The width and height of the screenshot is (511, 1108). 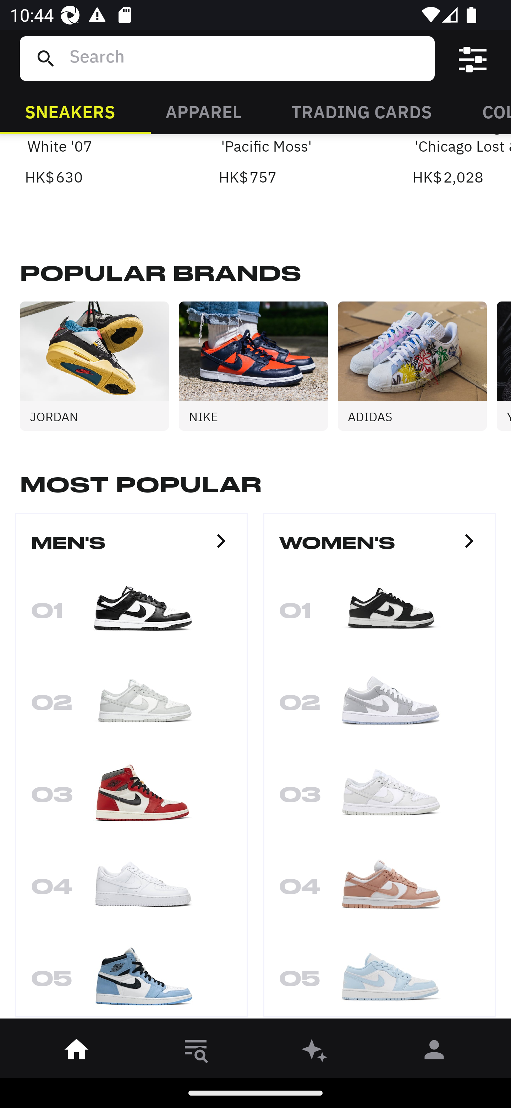 What do you see at coordinates (70, 111) in the screenshot?
I see `SNEAKERS` at bounding box center [70, 111].